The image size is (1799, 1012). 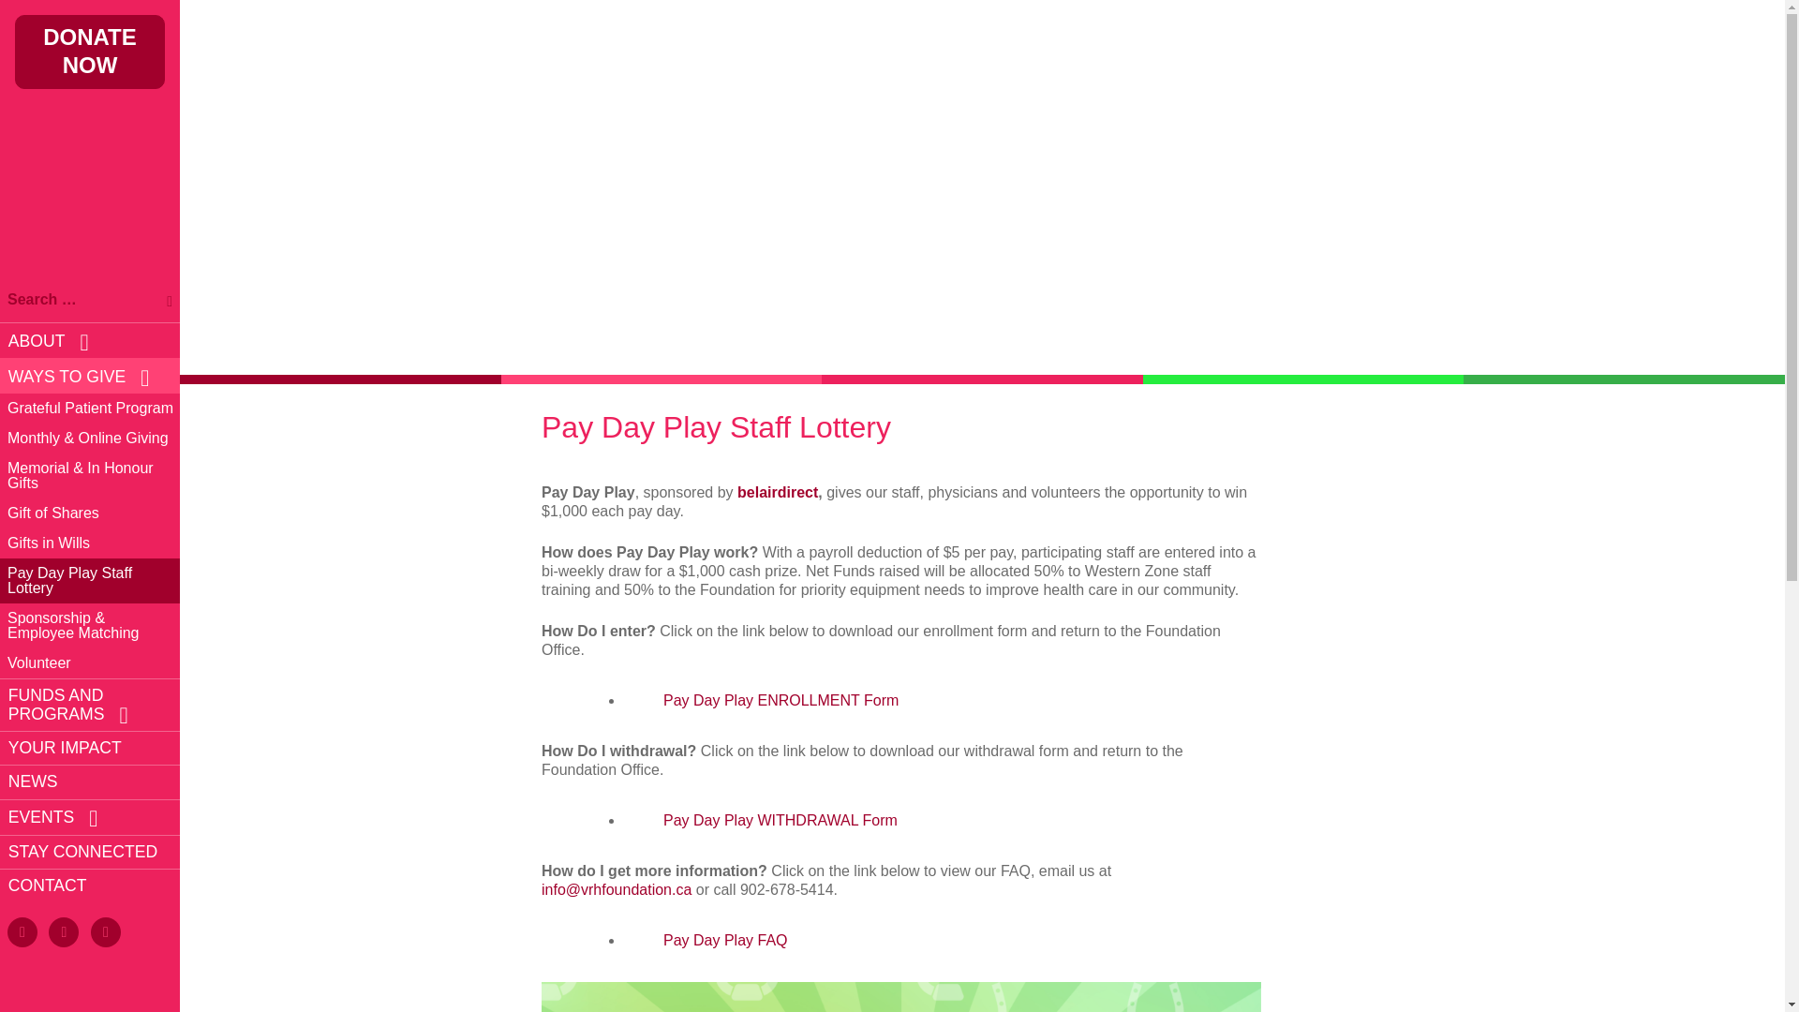 What do you see at coordinates (163, 296) in the screenshot?
I see `Search` at bounding box center [163, 296].